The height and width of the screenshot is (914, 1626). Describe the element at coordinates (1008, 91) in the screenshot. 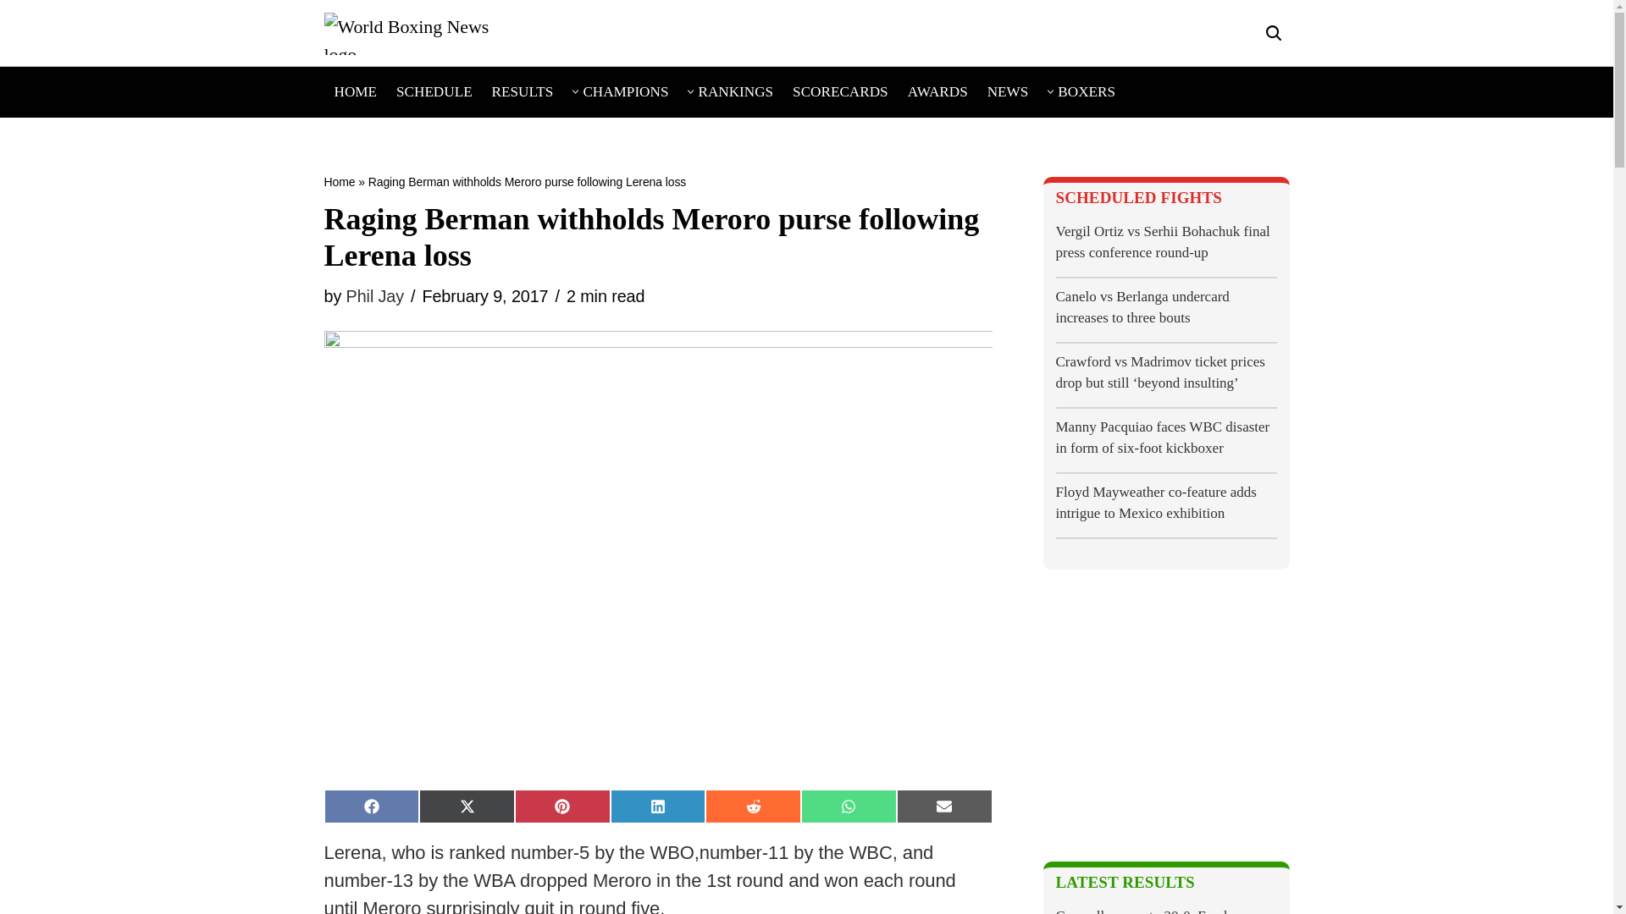

I see `NEWS` at that location.